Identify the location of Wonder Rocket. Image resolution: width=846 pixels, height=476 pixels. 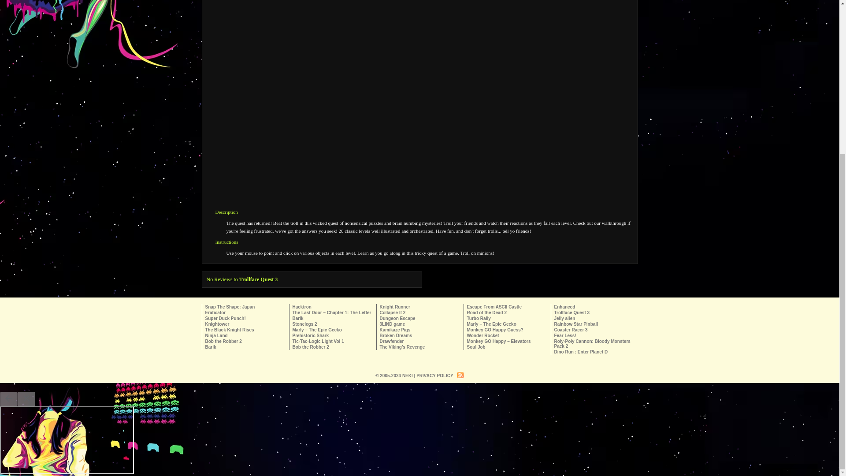
(483, 335).